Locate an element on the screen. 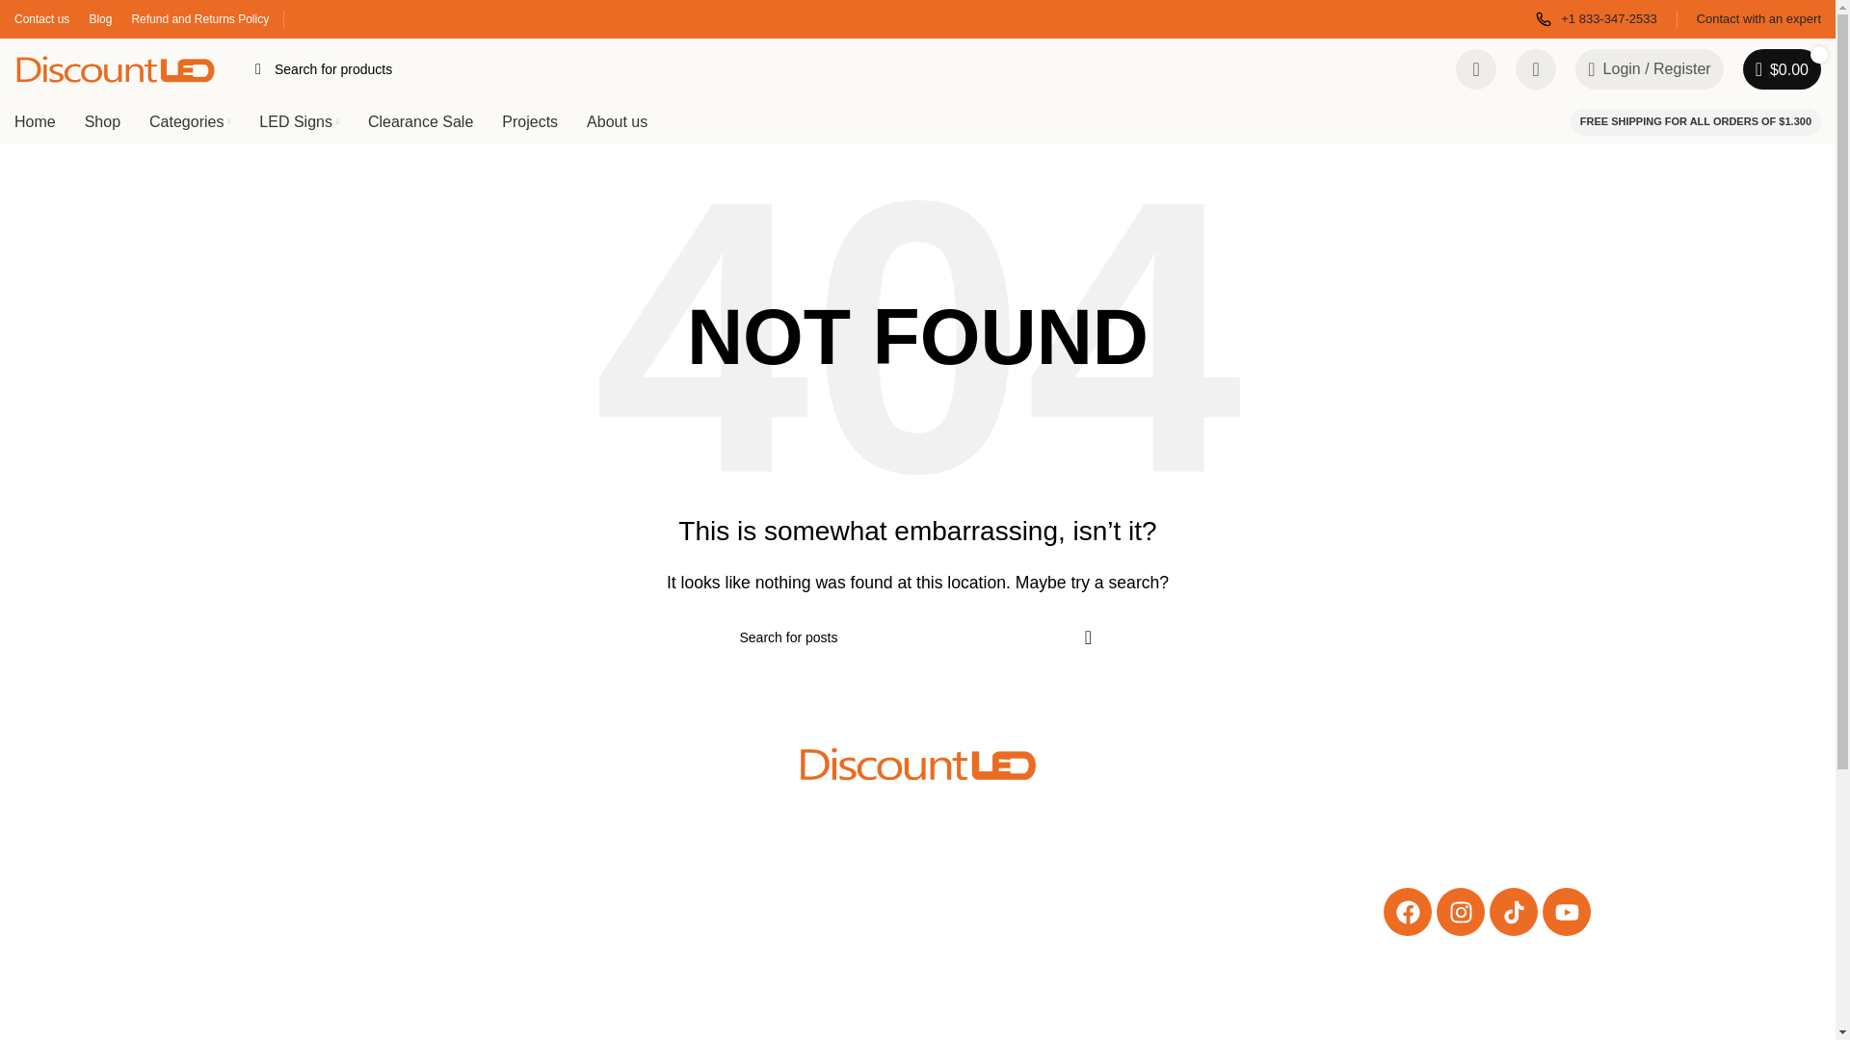 This screenshot has width=1850, height=1040. SEARCH is located at coordinates (258, 68).